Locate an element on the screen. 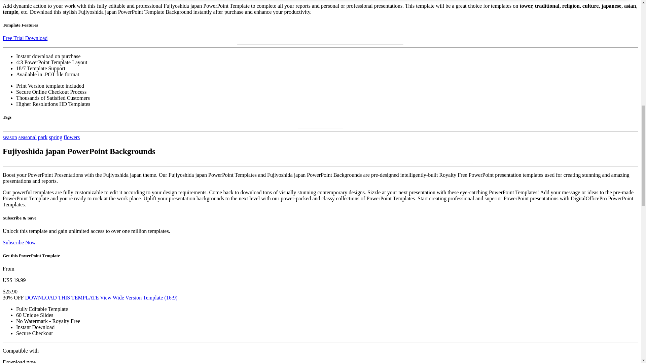  Free Trial Download is located at coordinates (25, 38).